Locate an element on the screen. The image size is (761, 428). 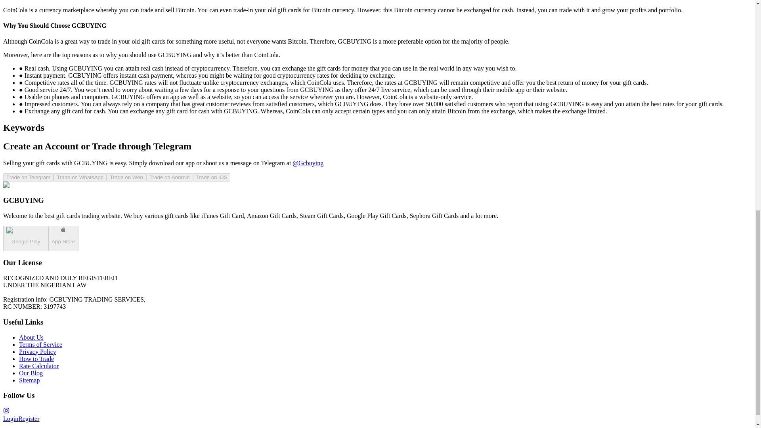
Trade on Telegram is located at coordinates (28, 177).